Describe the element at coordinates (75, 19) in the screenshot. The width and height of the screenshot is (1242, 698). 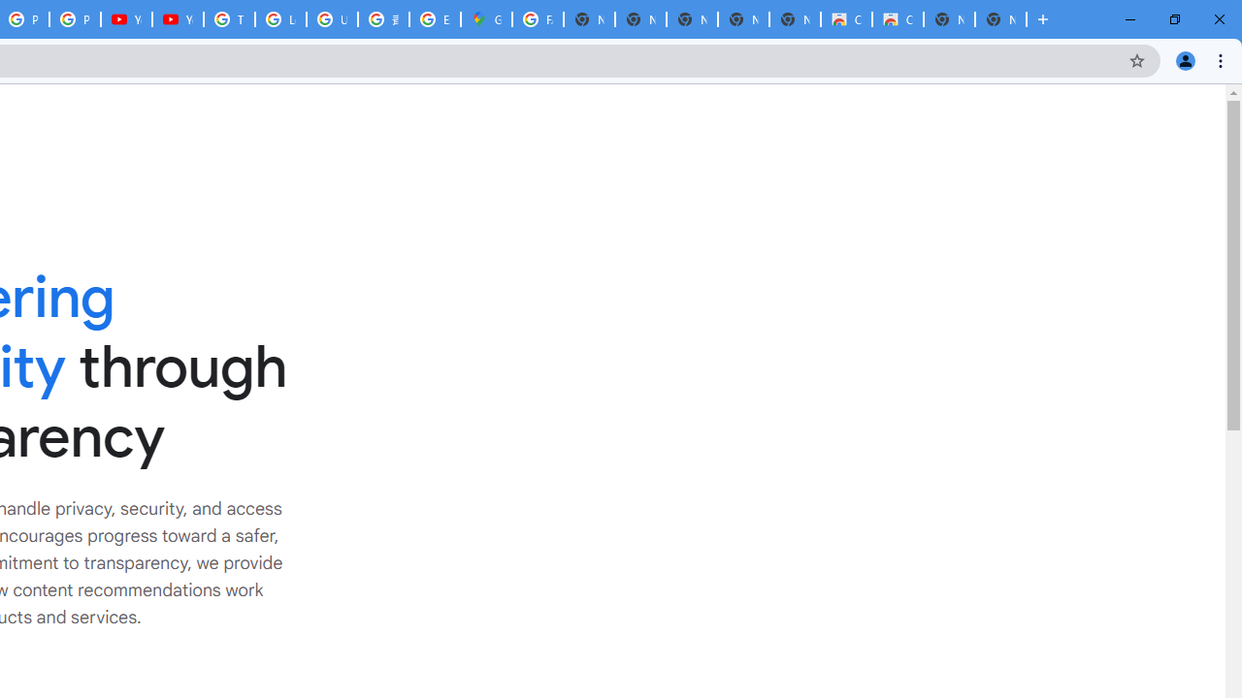
I see `Privacy Checkup` at that location.